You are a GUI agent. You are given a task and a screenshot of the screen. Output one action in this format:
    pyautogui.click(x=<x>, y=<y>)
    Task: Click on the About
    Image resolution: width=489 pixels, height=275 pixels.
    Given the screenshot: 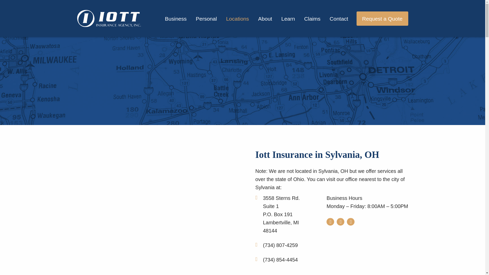 What is the action you would take?
    pyautogui.click(x=265, y=19)
    